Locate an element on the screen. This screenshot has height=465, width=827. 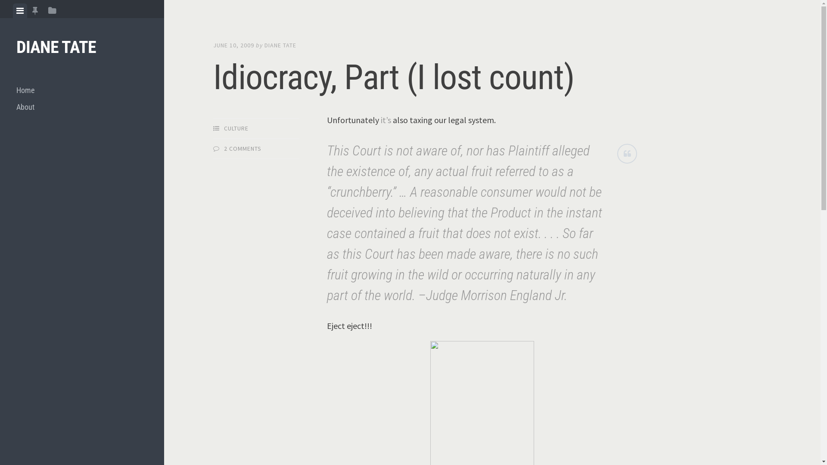
DIANE TATE is located at coordinates (56, 47).